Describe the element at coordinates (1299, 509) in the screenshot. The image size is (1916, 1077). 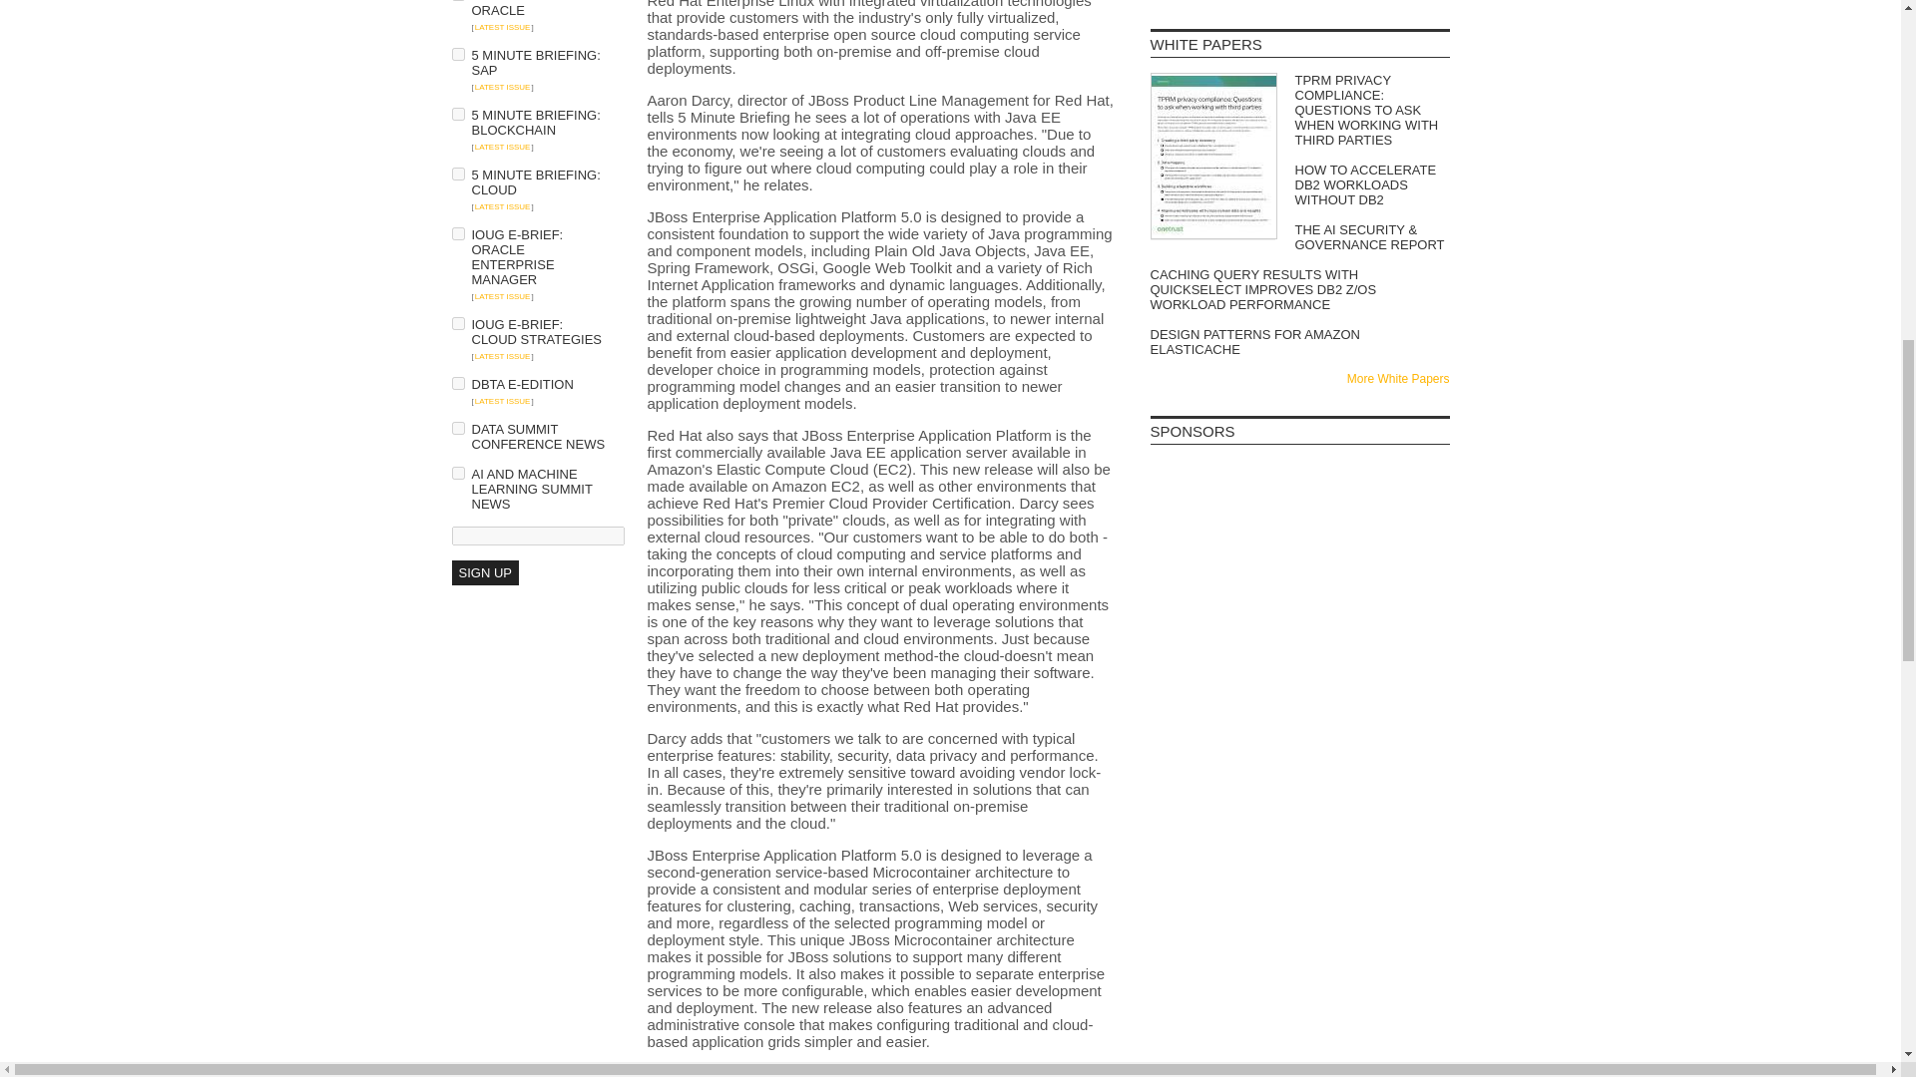
I see `3rd party ad content` at that location.